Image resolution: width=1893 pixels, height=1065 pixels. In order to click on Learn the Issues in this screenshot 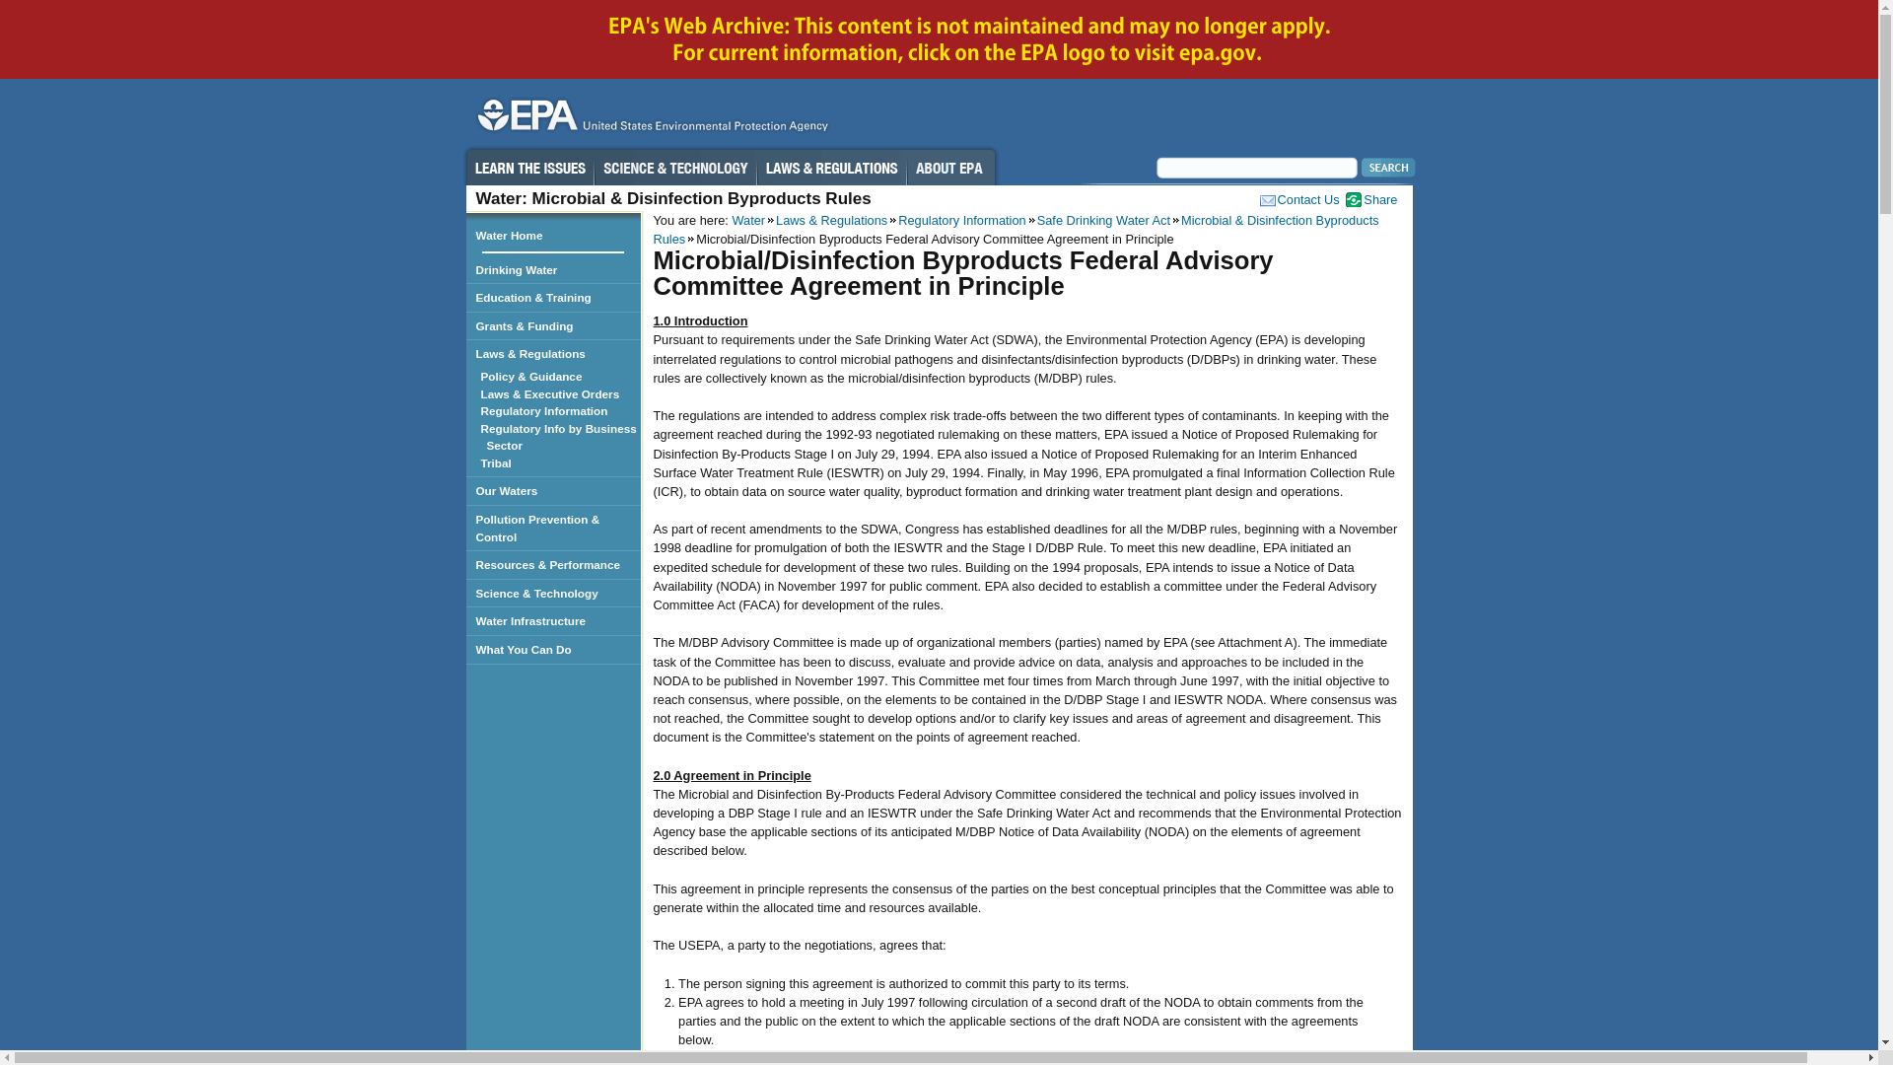, I will do `click(529, 168)`.